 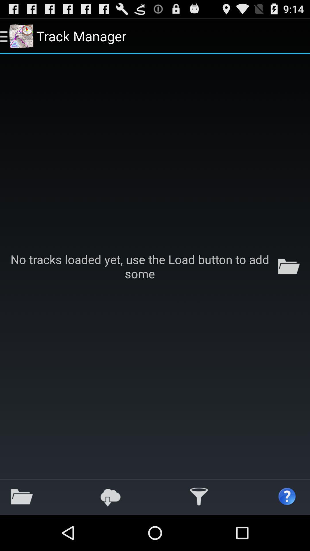 I want to click on scroll to the no tracks loaded icon, so click(x=155, y=266).